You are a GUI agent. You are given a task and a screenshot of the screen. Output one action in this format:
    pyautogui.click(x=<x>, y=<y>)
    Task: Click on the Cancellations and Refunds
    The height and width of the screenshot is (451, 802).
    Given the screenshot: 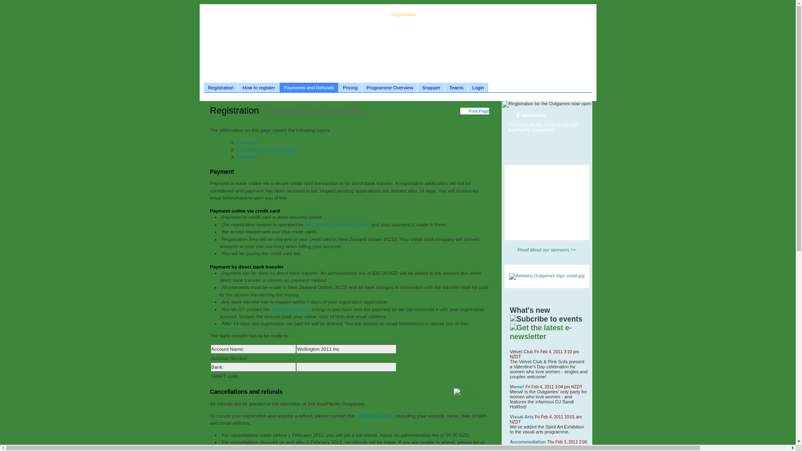 What is the action you would take?
    pyautogui.click(x=265, y=149)
    